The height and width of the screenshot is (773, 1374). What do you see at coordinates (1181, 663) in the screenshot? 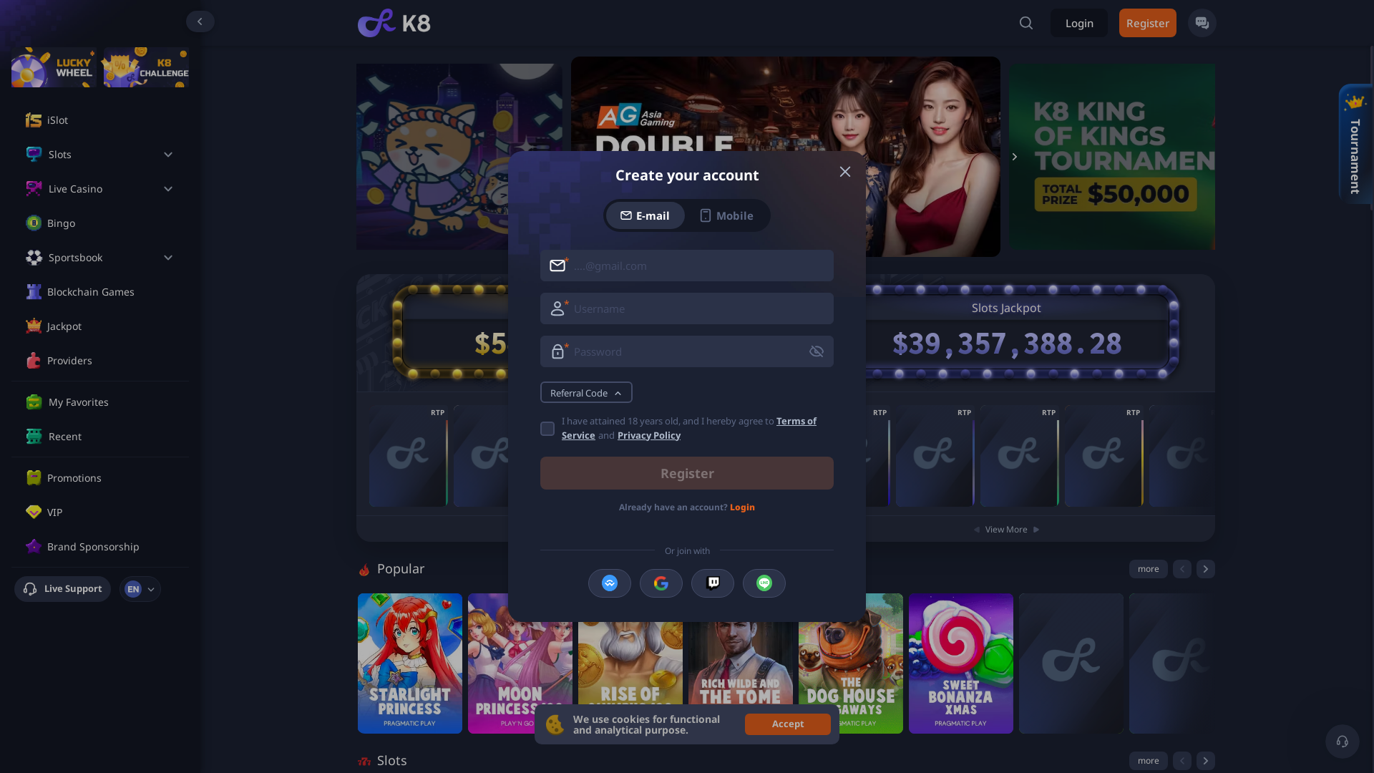
I see `xWays Hoarder xSplit DX1` at bounding box center [1181, 663].